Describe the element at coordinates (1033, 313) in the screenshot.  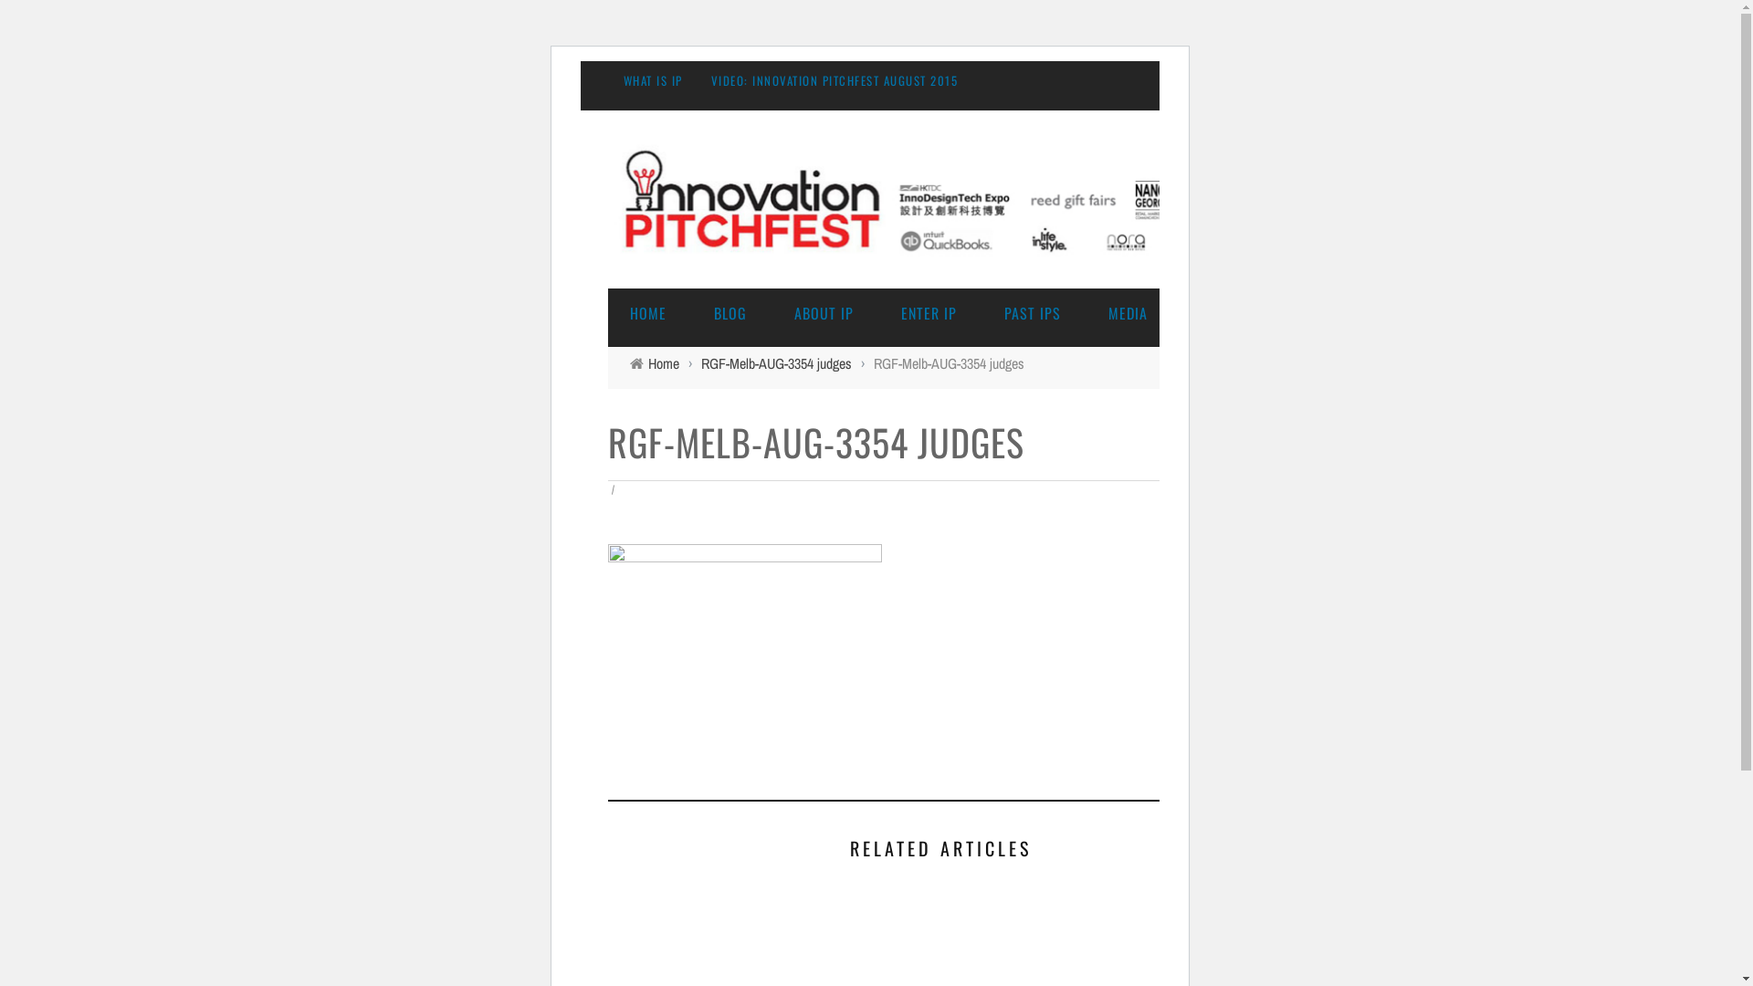
I see `PAST IPS` at that location.